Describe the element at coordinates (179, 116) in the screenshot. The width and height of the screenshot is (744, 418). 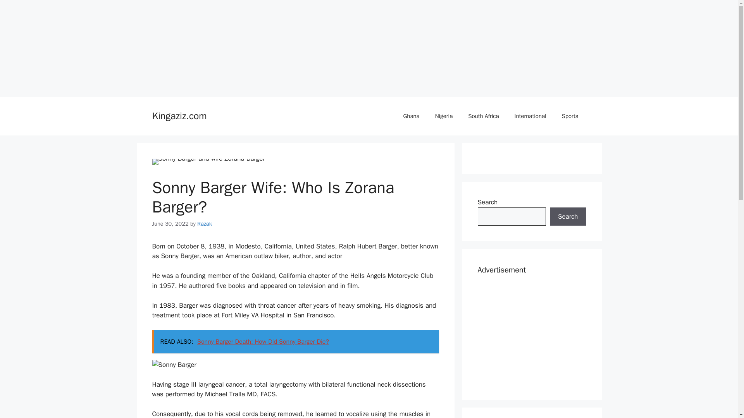
I see `Kingaziz.com` at that location.